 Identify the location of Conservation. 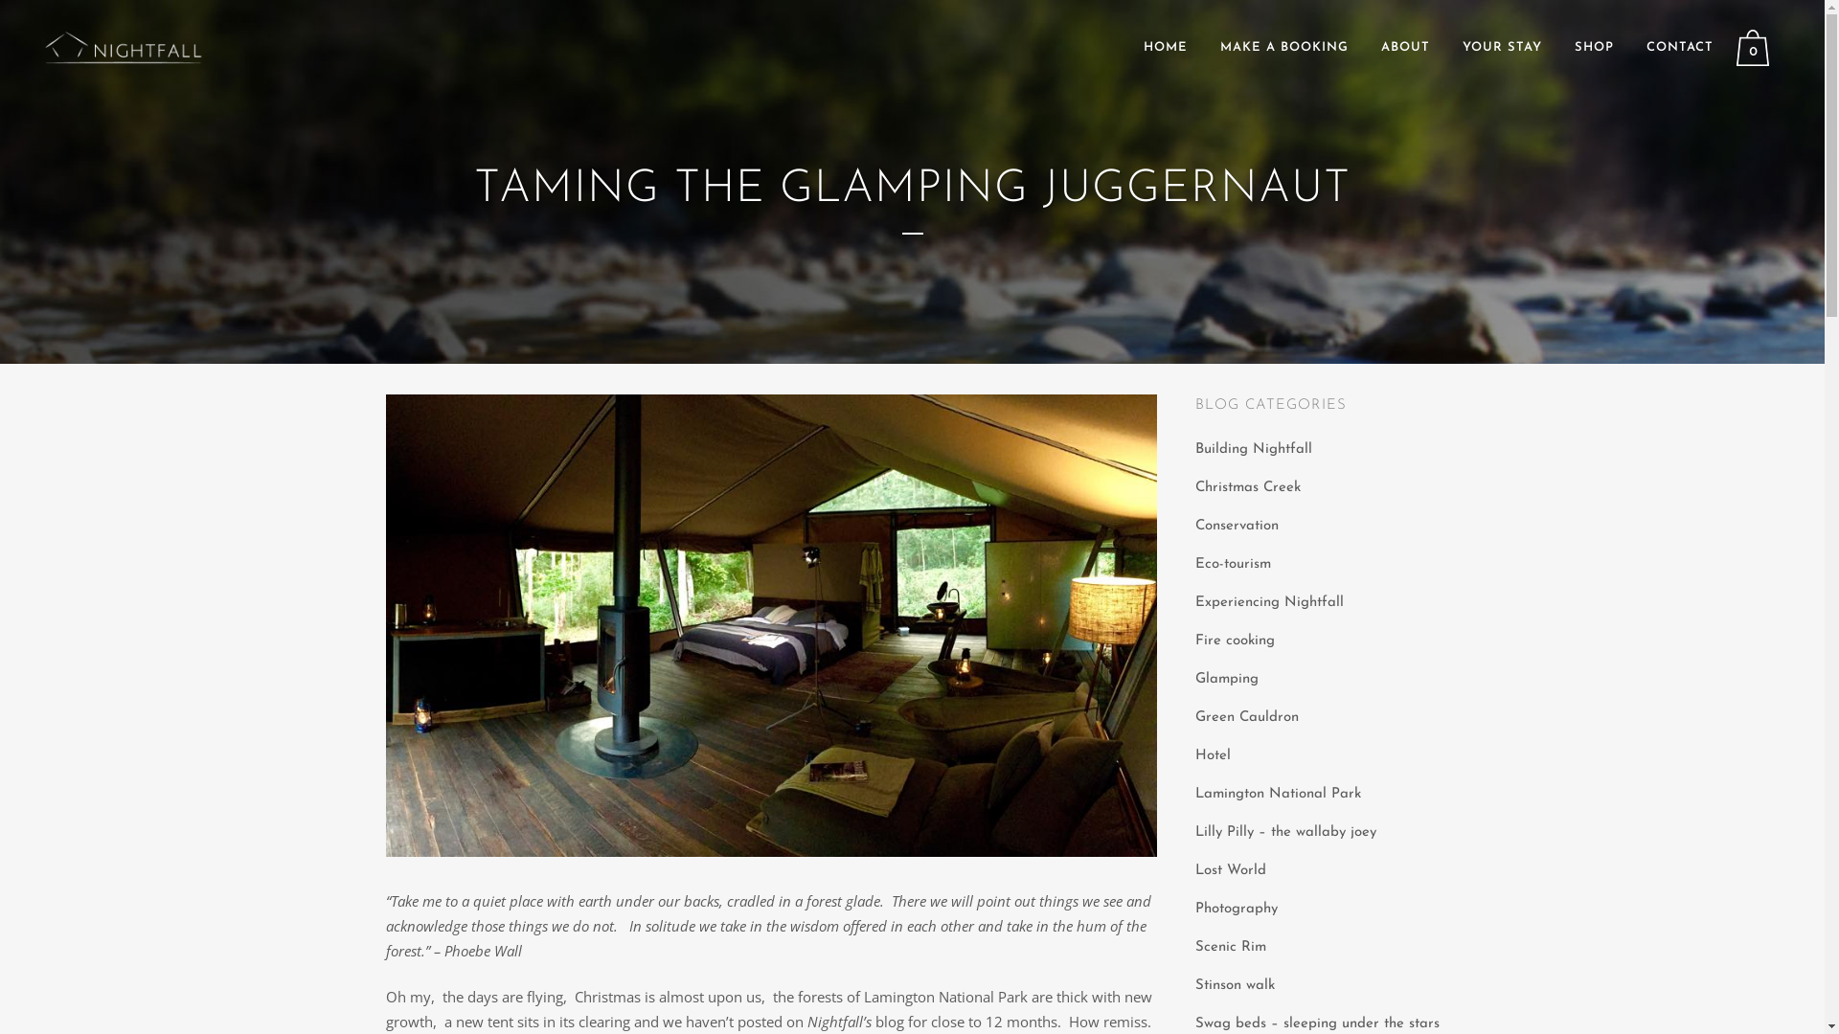
(1237, 527).